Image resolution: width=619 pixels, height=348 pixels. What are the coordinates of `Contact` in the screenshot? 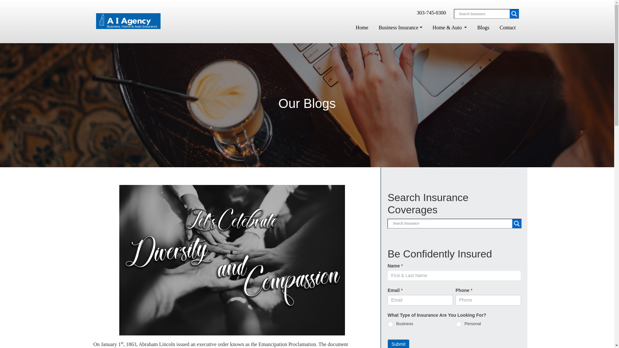 It's located at (507, 27).